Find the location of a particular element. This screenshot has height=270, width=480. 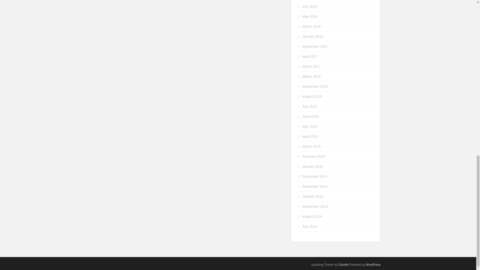

March 2018 is located at coordinates (311, 26).